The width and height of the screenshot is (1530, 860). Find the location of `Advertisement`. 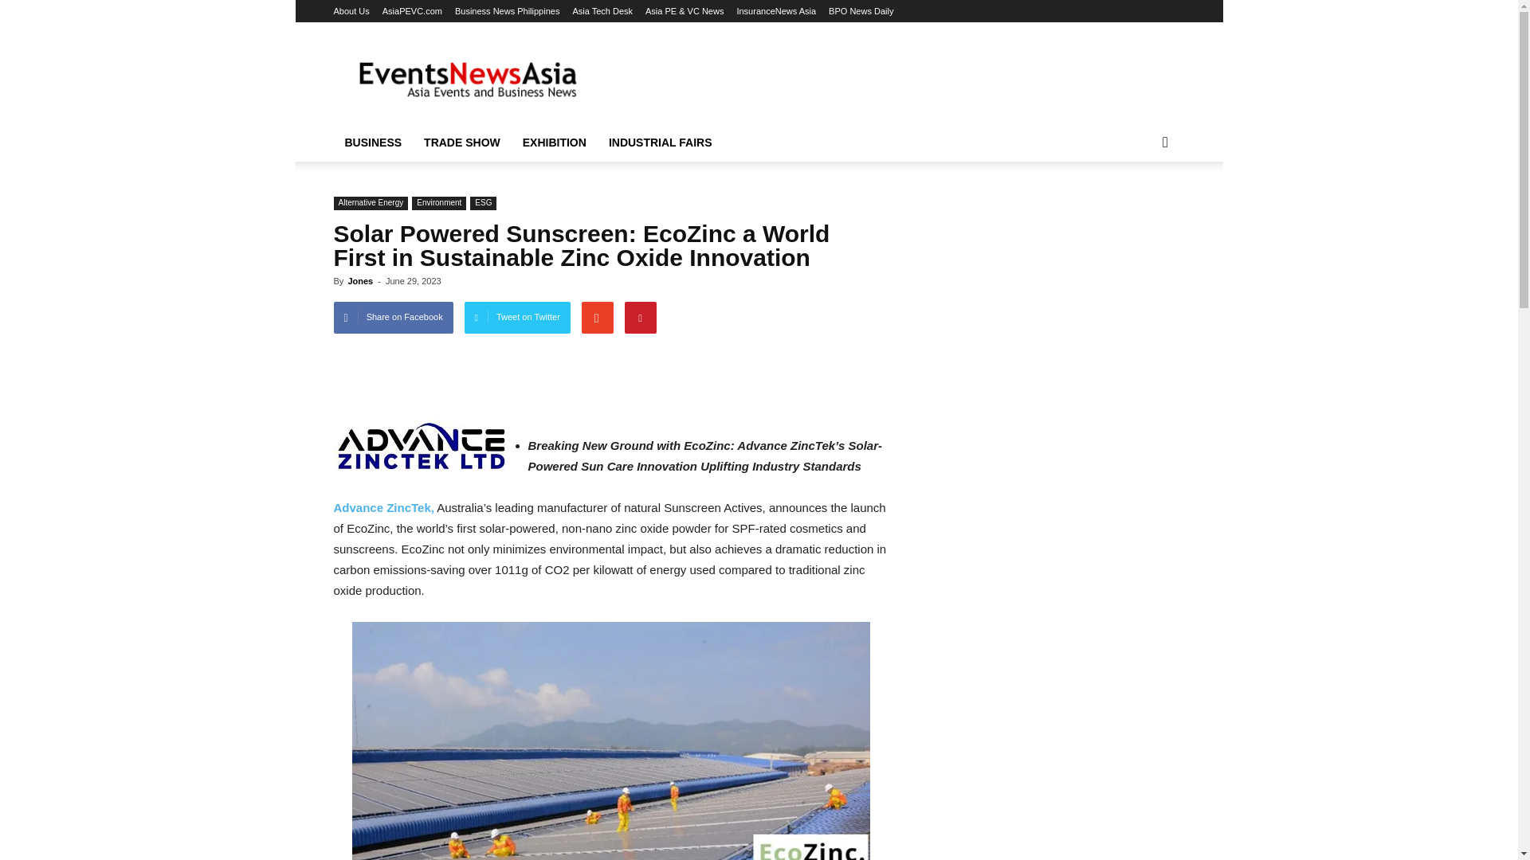

Advertisement is located at coordinates (894, 80).